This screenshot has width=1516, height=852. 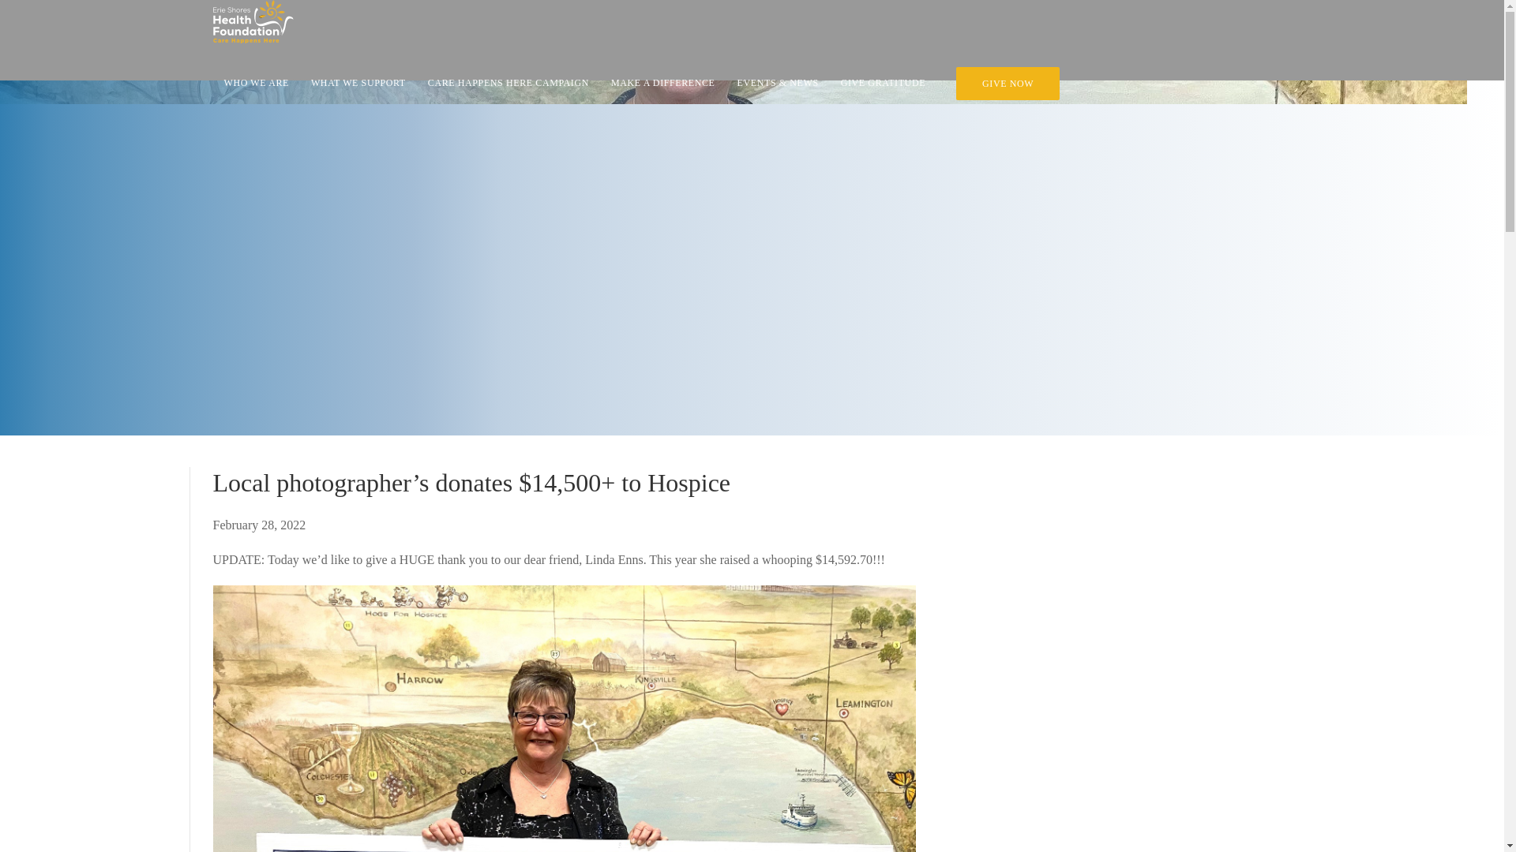 What do you see at coordinates (508, 83) in the screenshot?
I see `CARE HAPPENS HERE CAMPAIGN` at bounding box center [508, 83].